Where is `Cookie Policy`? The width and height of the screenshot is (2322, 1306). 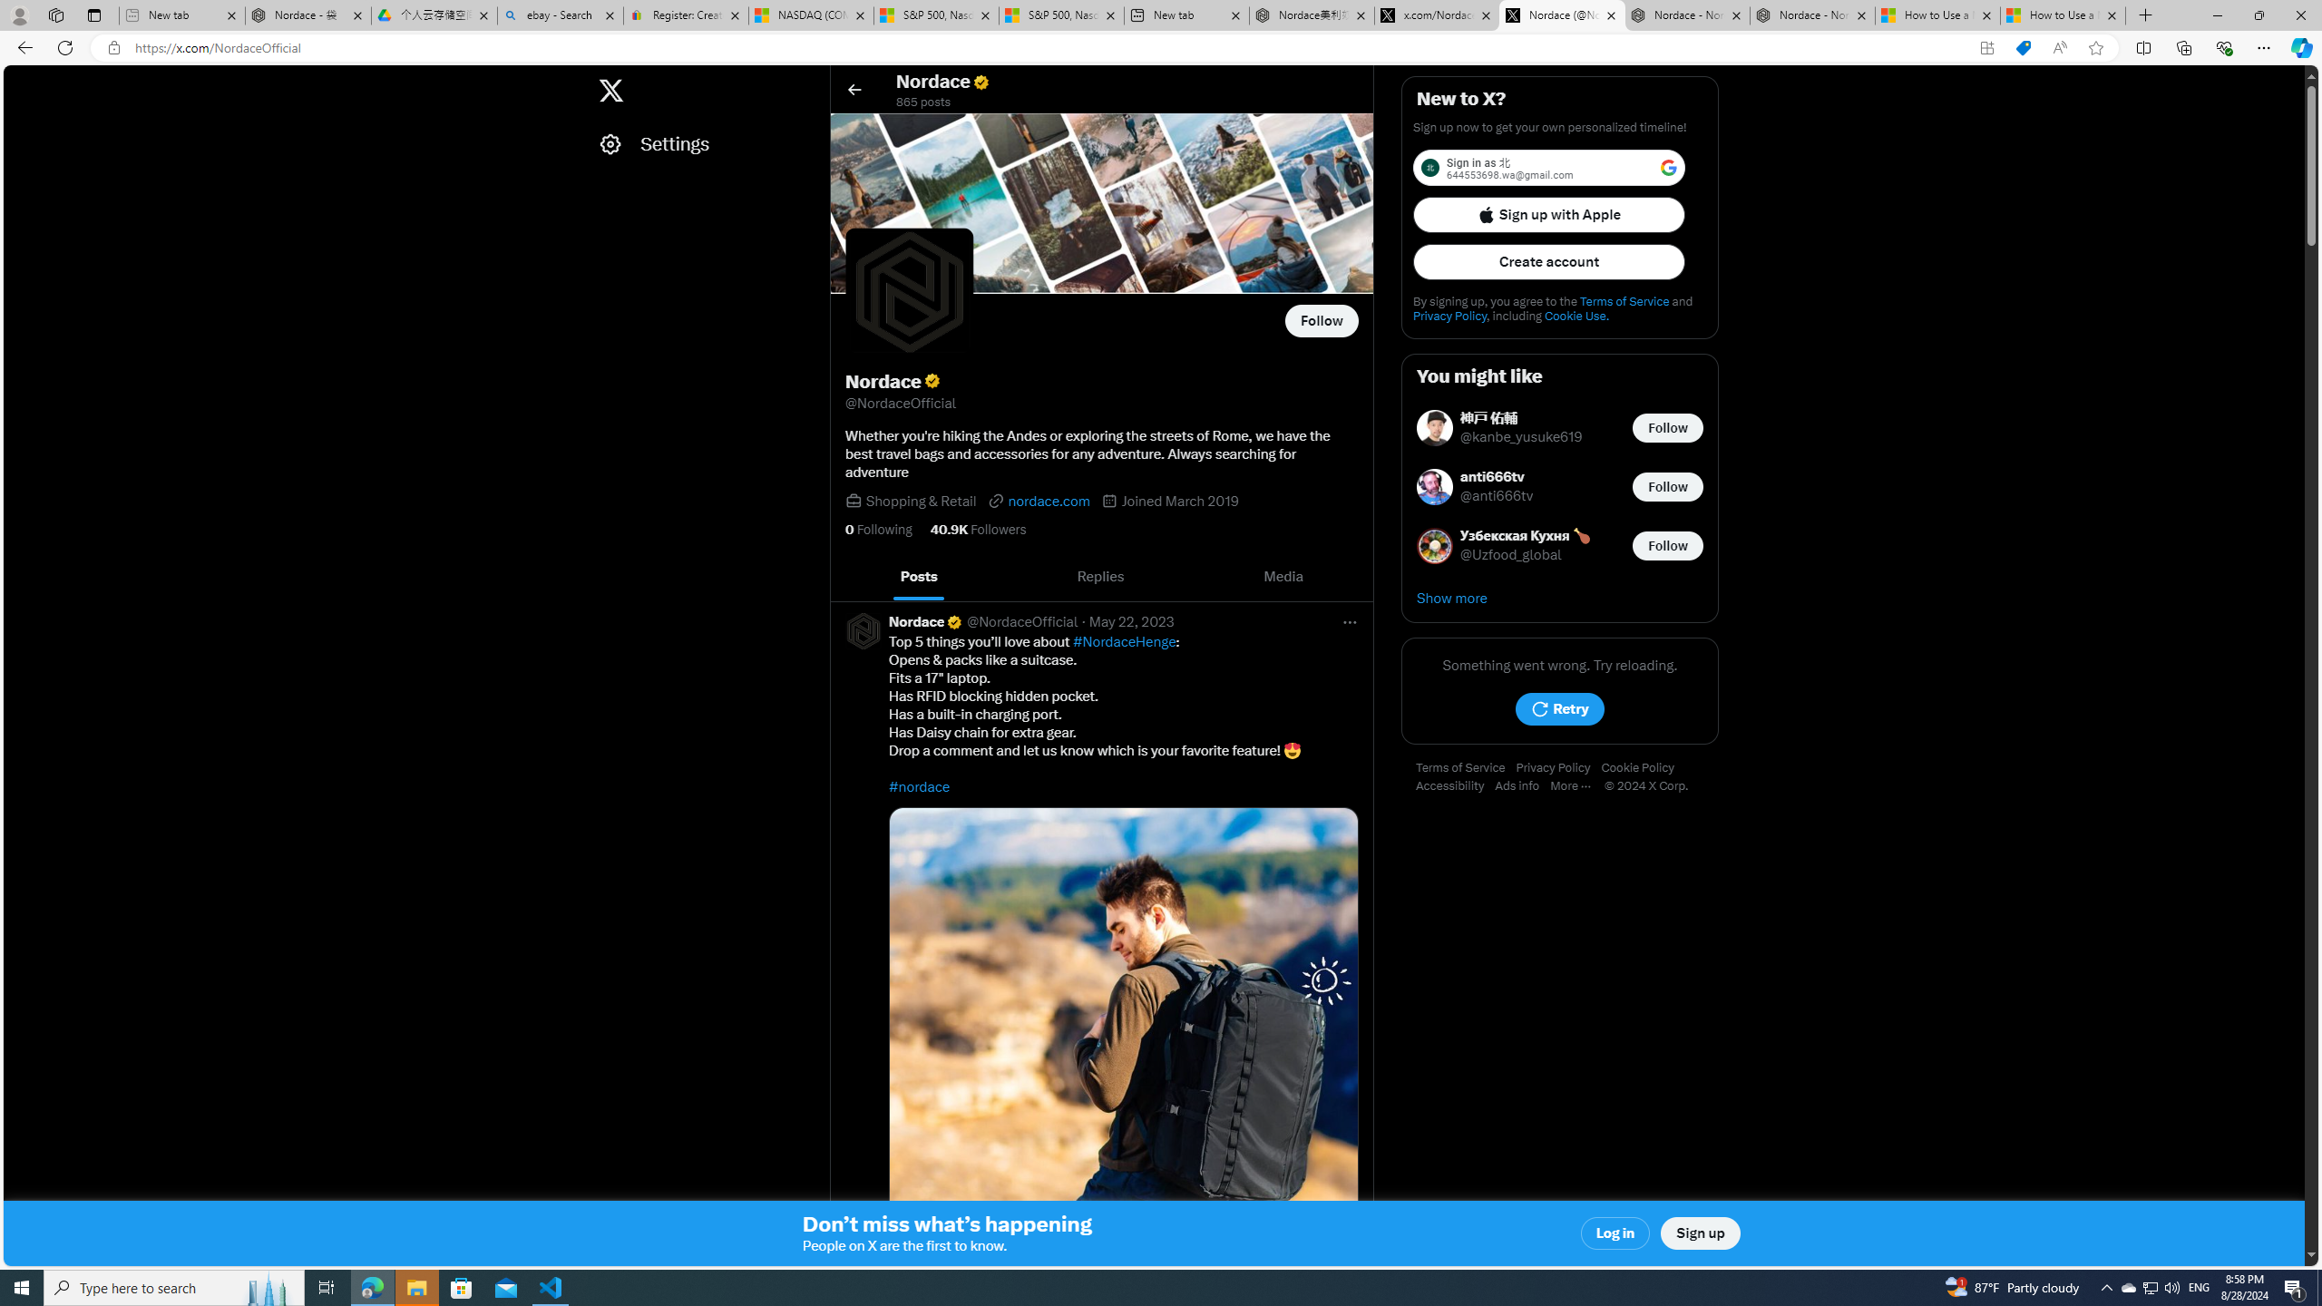
Cookie Policy is located at coordinates (1642, 768).